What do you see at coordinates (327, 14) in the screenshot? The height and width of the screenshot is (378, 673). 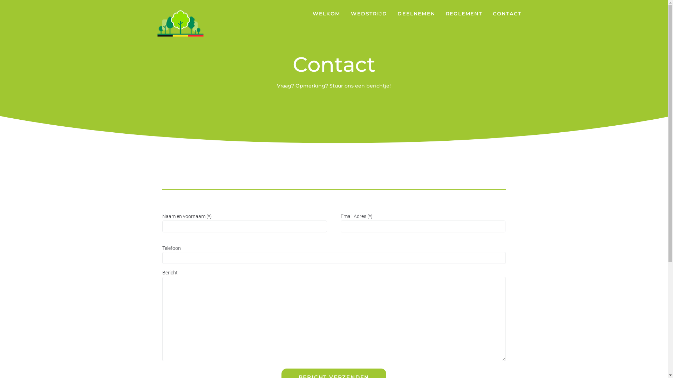 I see `WELKOM` at bounding box center [327, 14].